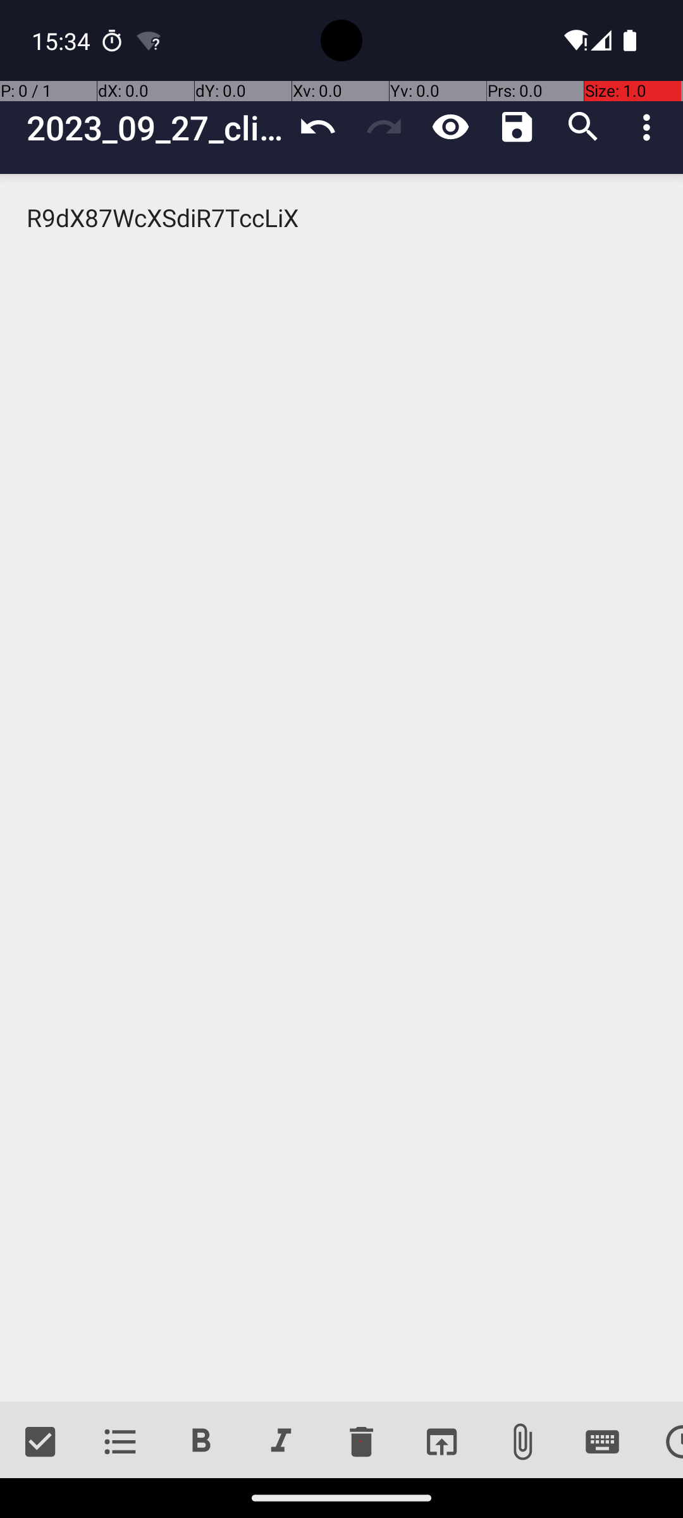  What do you see at coordinates (361, 1442) in the screenshot?
I see `Delete lines` at bounding box center [361, 1442].